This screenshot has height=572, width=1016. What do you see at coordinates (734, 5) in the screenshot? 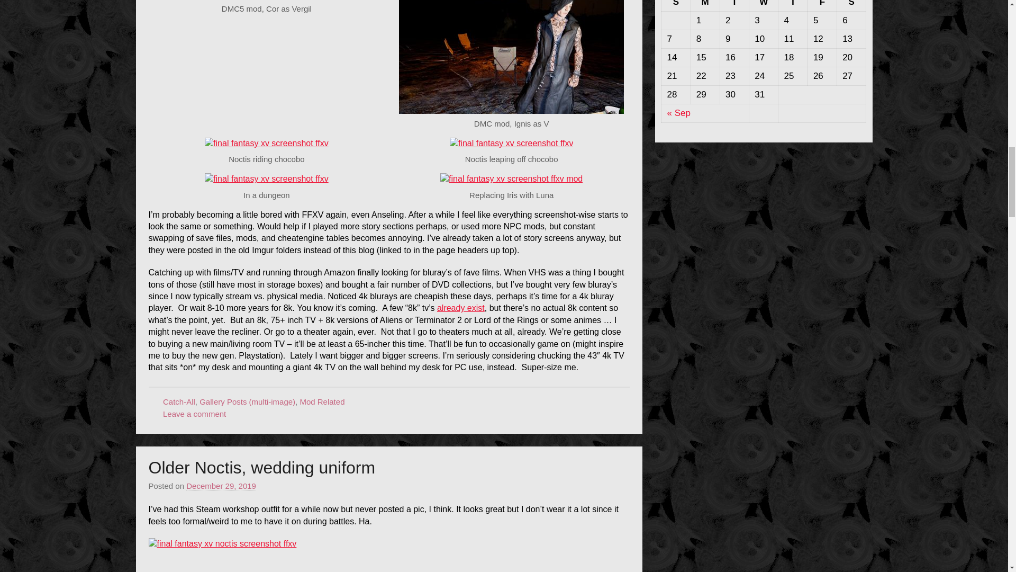
I see `Tuesday` at bounding box center [734, 5].